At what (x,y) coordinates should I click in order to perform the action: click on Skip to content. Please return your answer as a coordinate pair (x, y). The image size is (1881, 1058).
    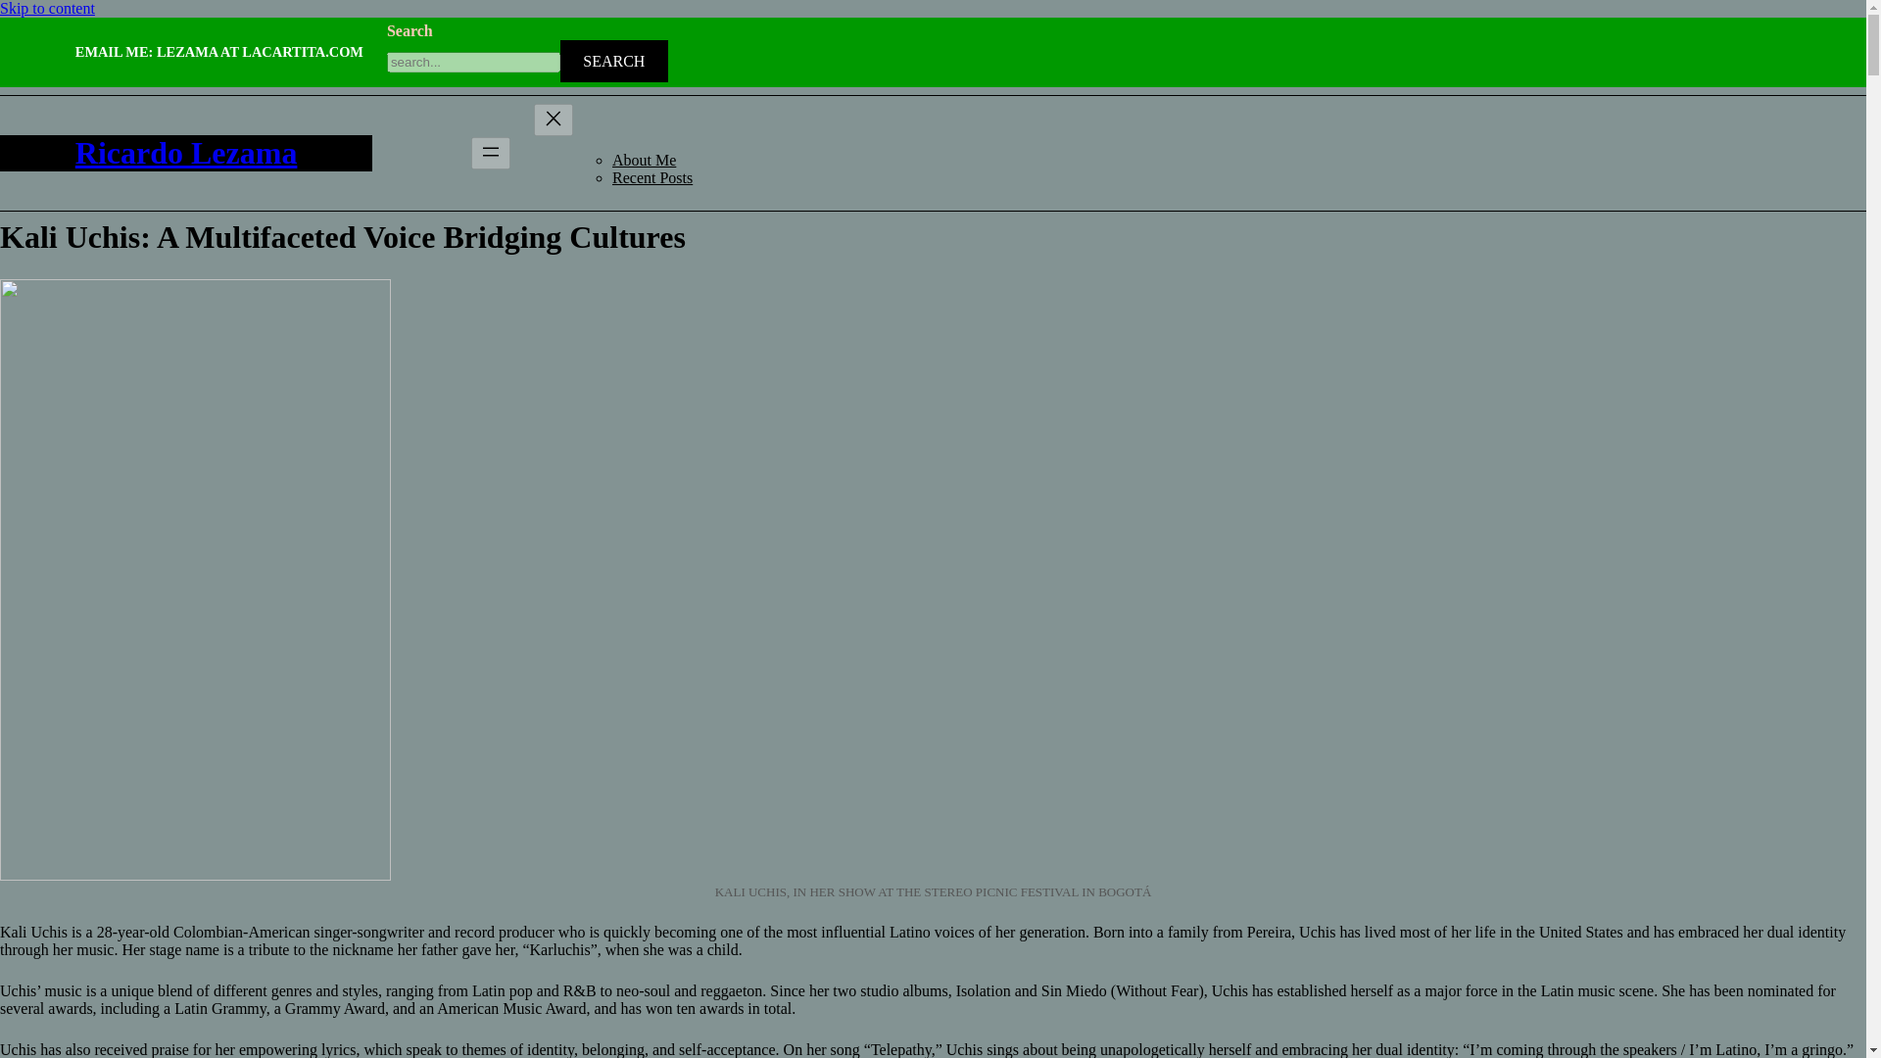
    Looking at the image, I should click on (47, 8).